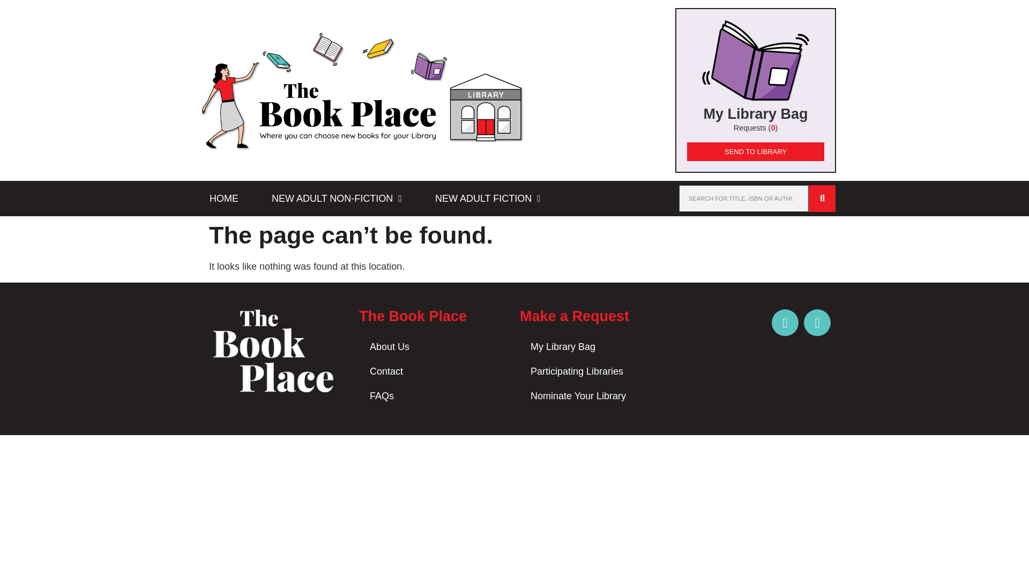 This screenshot has height=578, width=1029. Describe the element at coordinates (337, 198) in the screenshot. I see `NEW ADULT NON-FICTION` at that location.